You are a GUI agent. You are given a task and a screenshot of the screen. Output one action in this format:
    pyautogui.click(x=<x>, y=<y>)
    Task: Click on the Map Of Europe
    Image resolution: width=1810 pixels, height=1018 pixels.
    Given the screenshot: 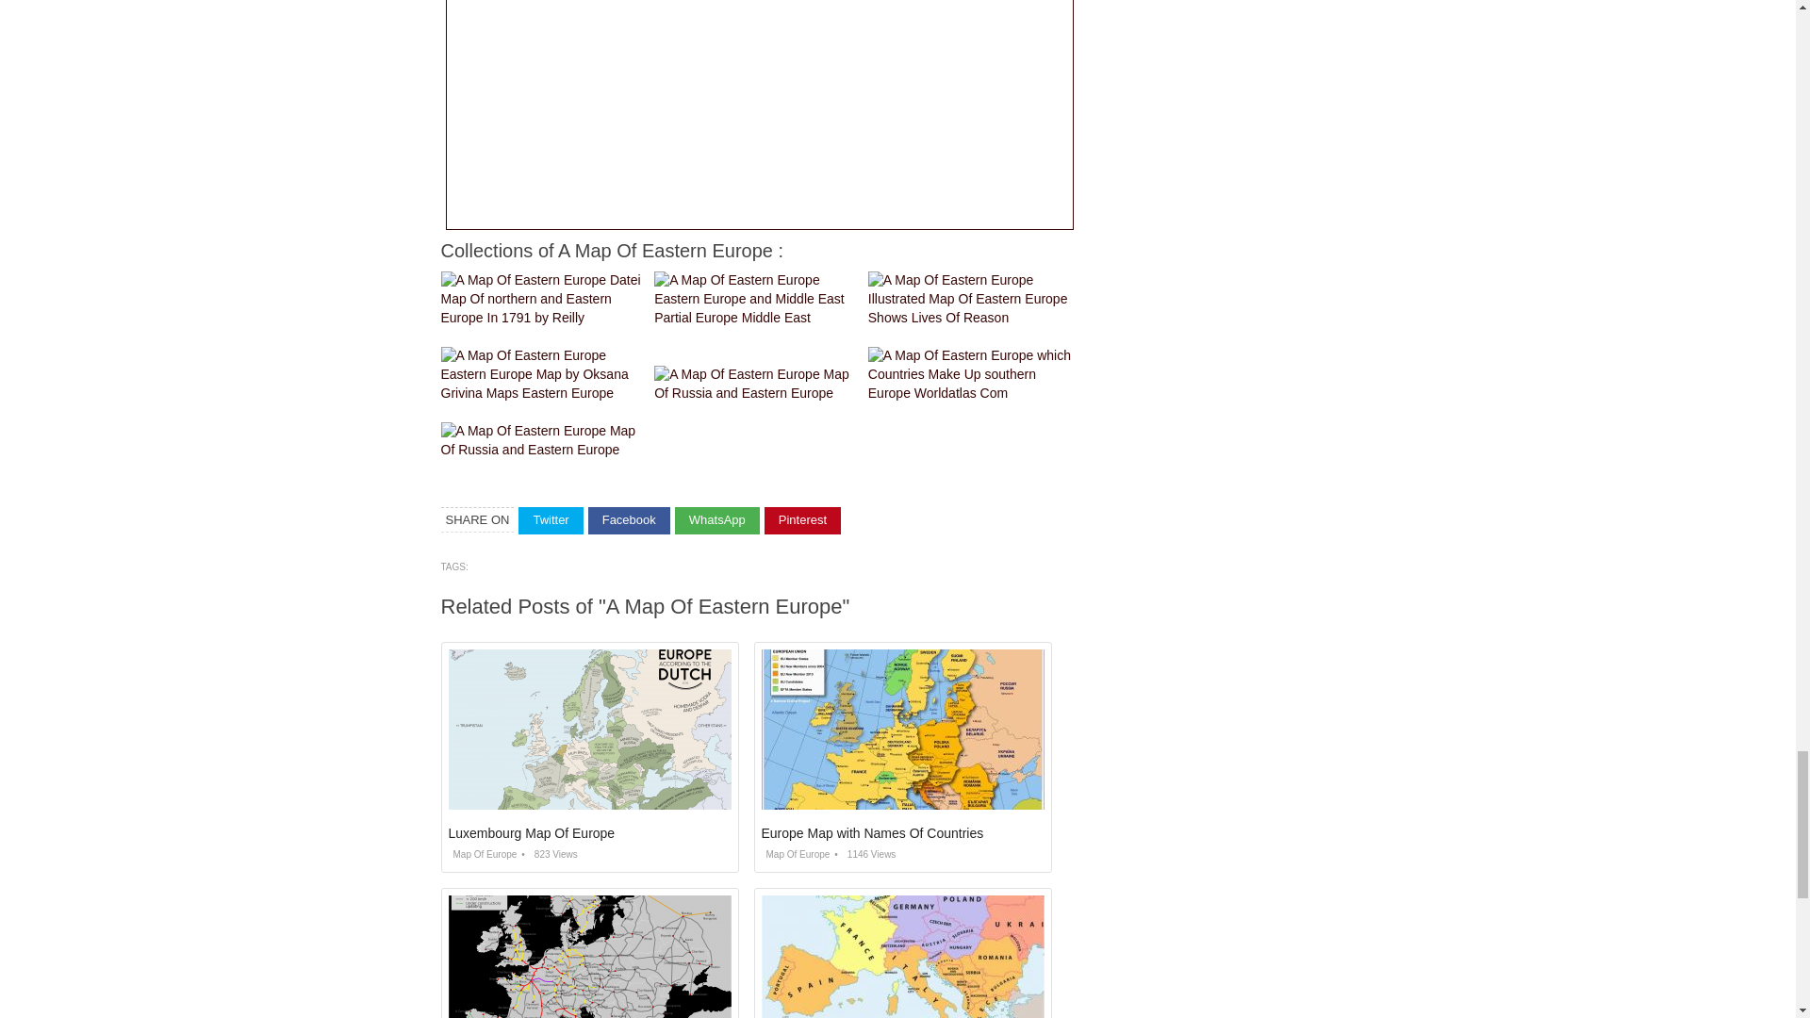 What is the action you would take?
    pyautogui.click(x=483, y=854)
    